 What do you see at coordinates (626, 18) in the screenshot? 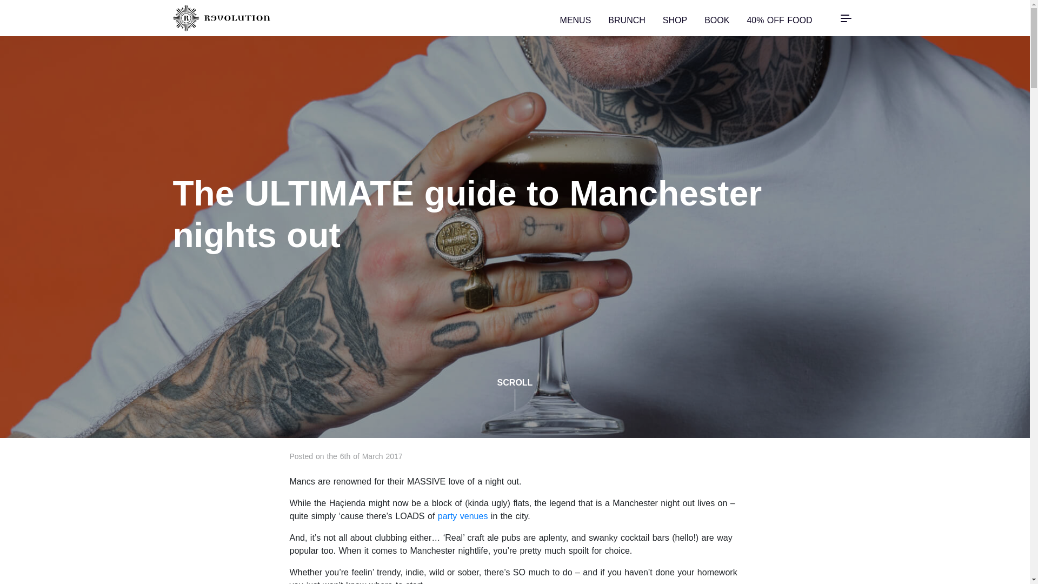
I see `BRUNCH` at bounding box center [626, 18].